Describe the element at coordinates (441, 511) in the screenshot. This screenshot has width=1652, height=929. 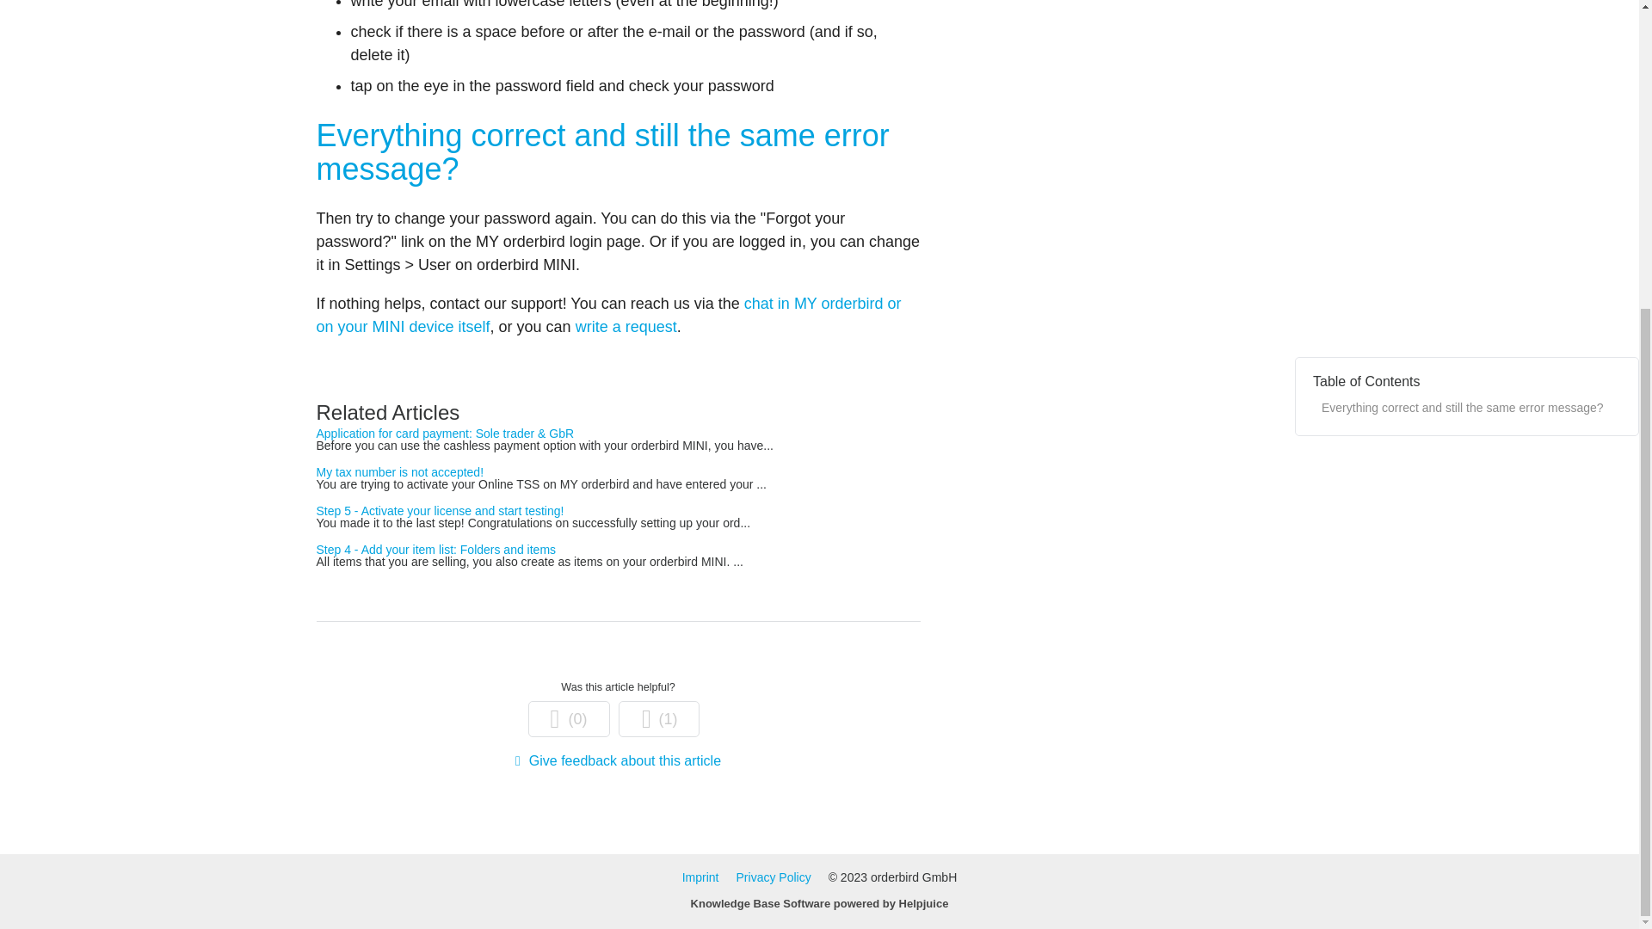
I see `Step 5 - Activate your license and start testing!` at that location.